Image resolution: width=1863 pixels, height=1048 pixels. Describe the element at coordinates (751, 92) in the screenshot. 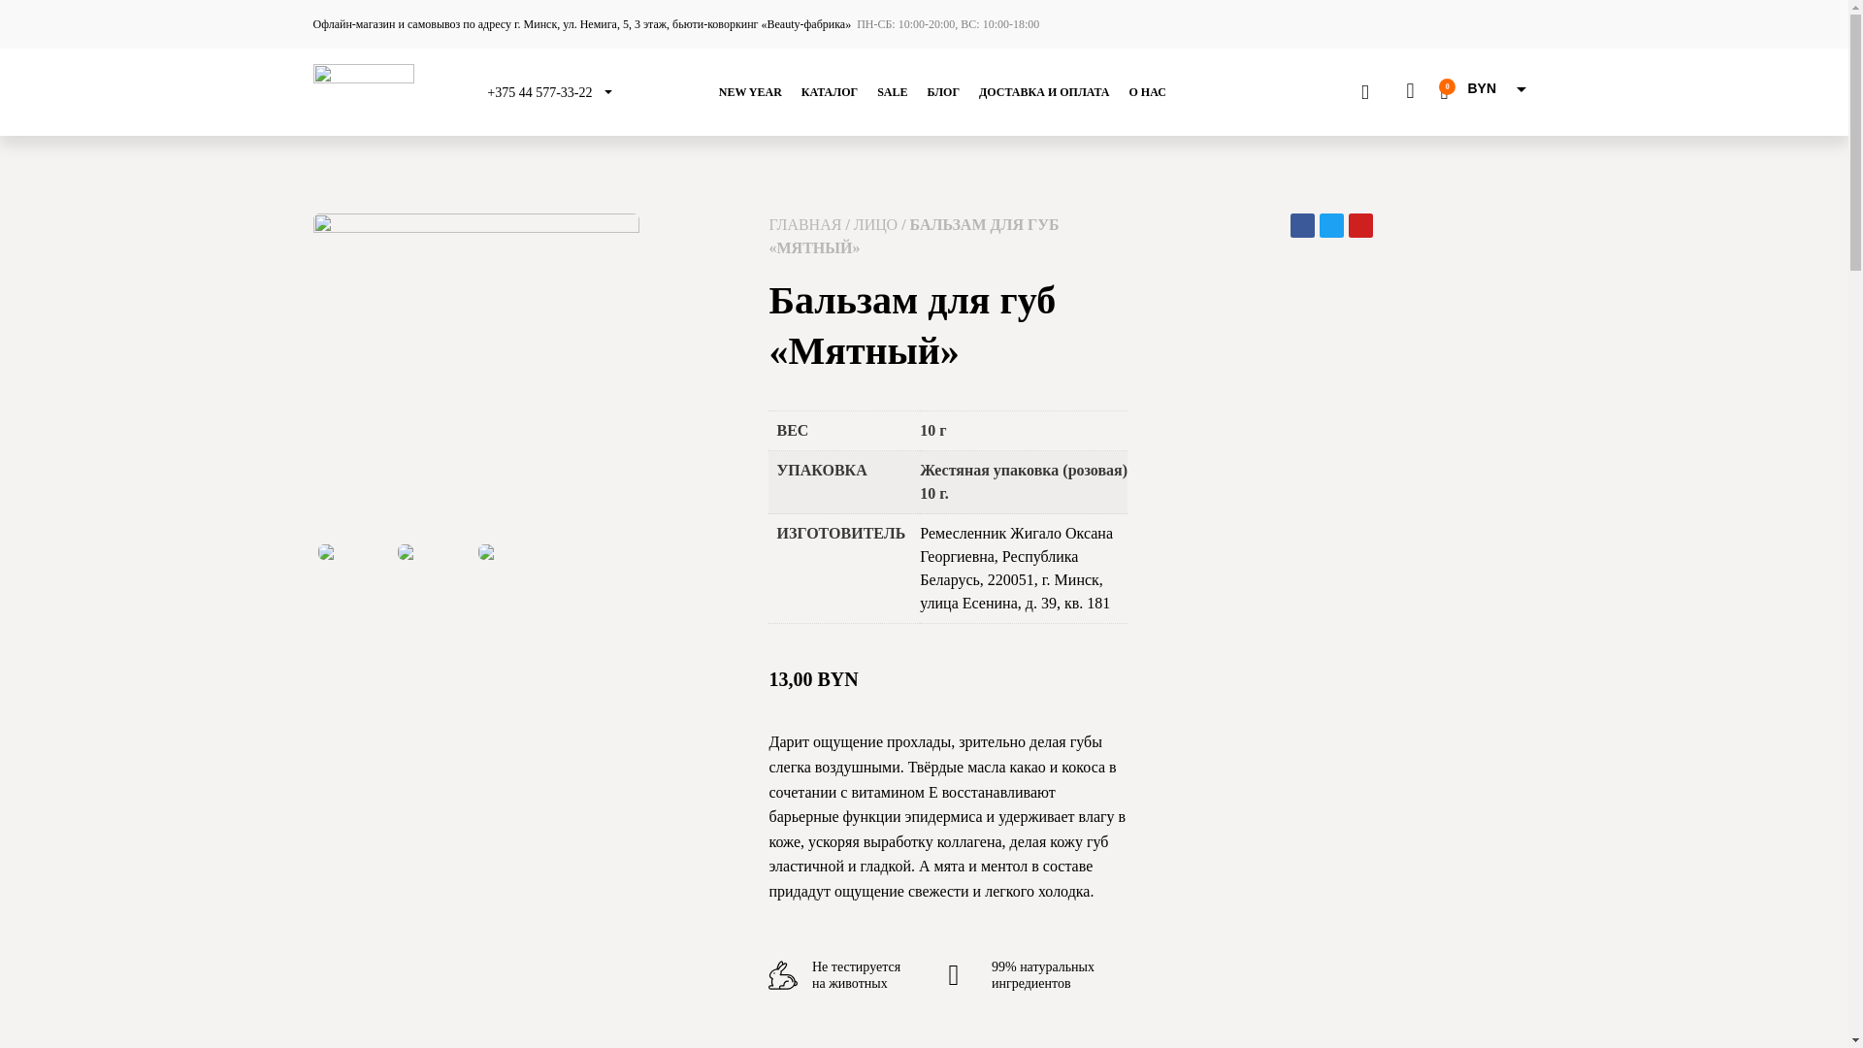

I see `NEW YEAR` at that location.